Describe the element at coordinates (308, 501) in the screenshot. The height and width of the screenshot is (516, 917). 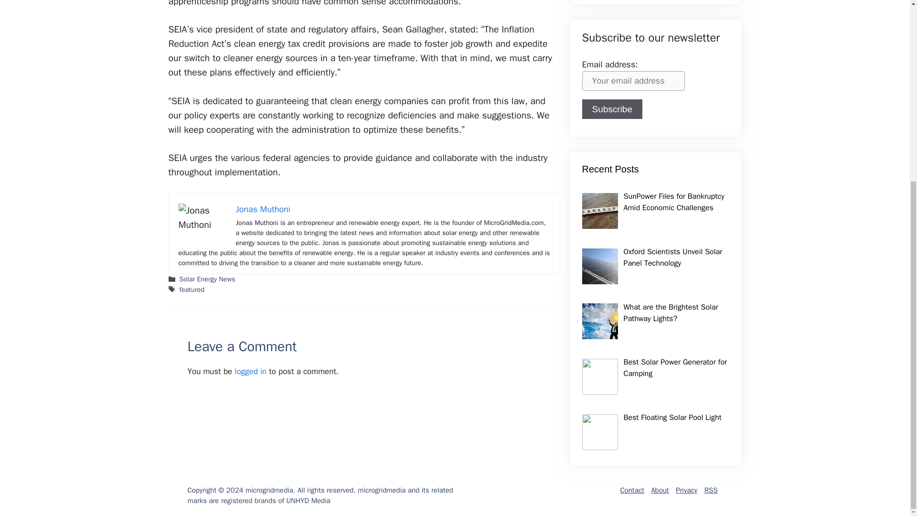
I see `UNHYD Media` at that location.